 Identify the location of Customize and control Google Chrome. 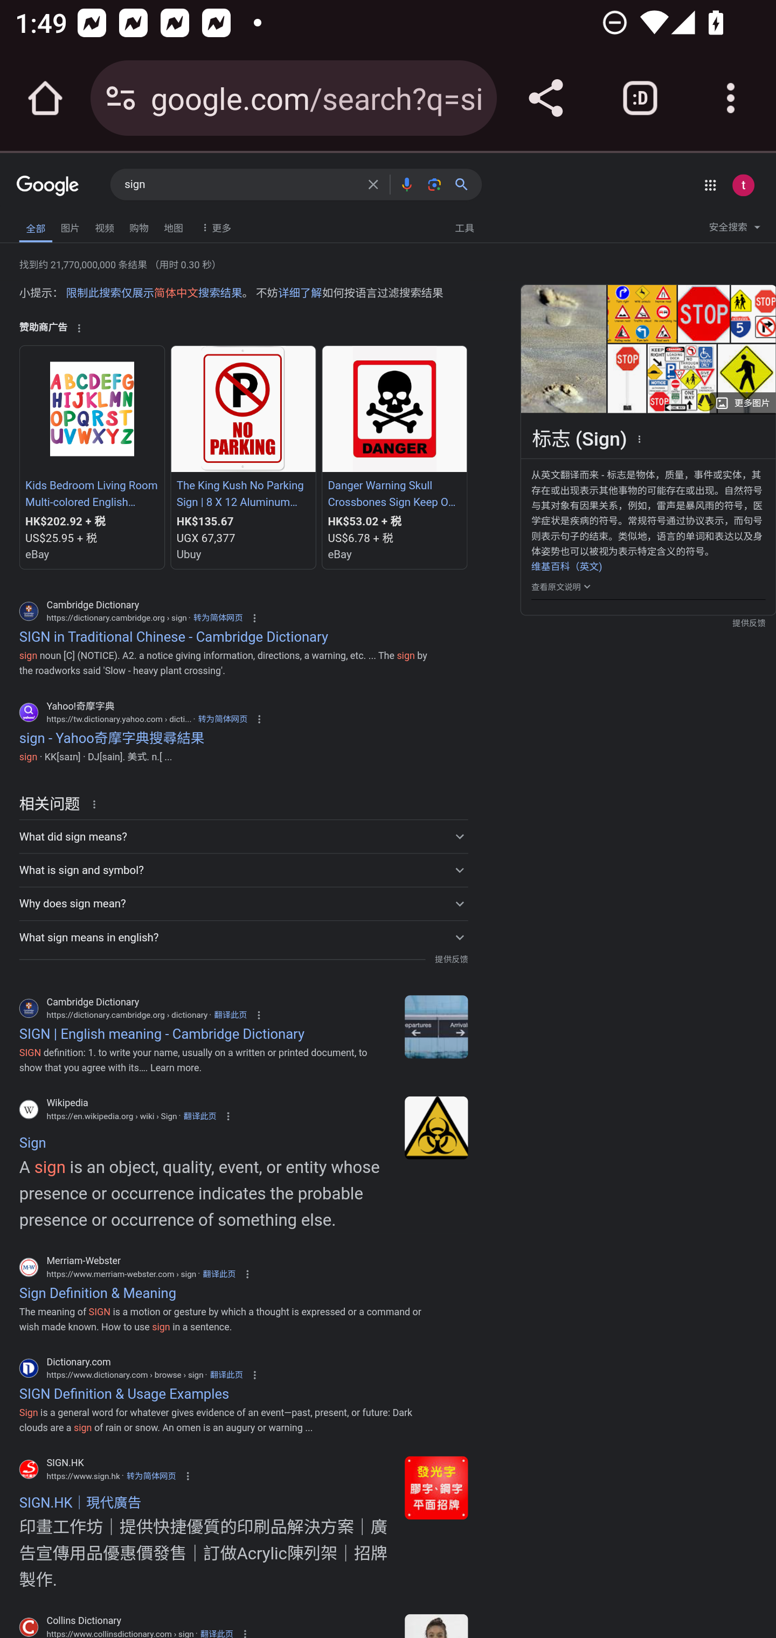
(731, 98).